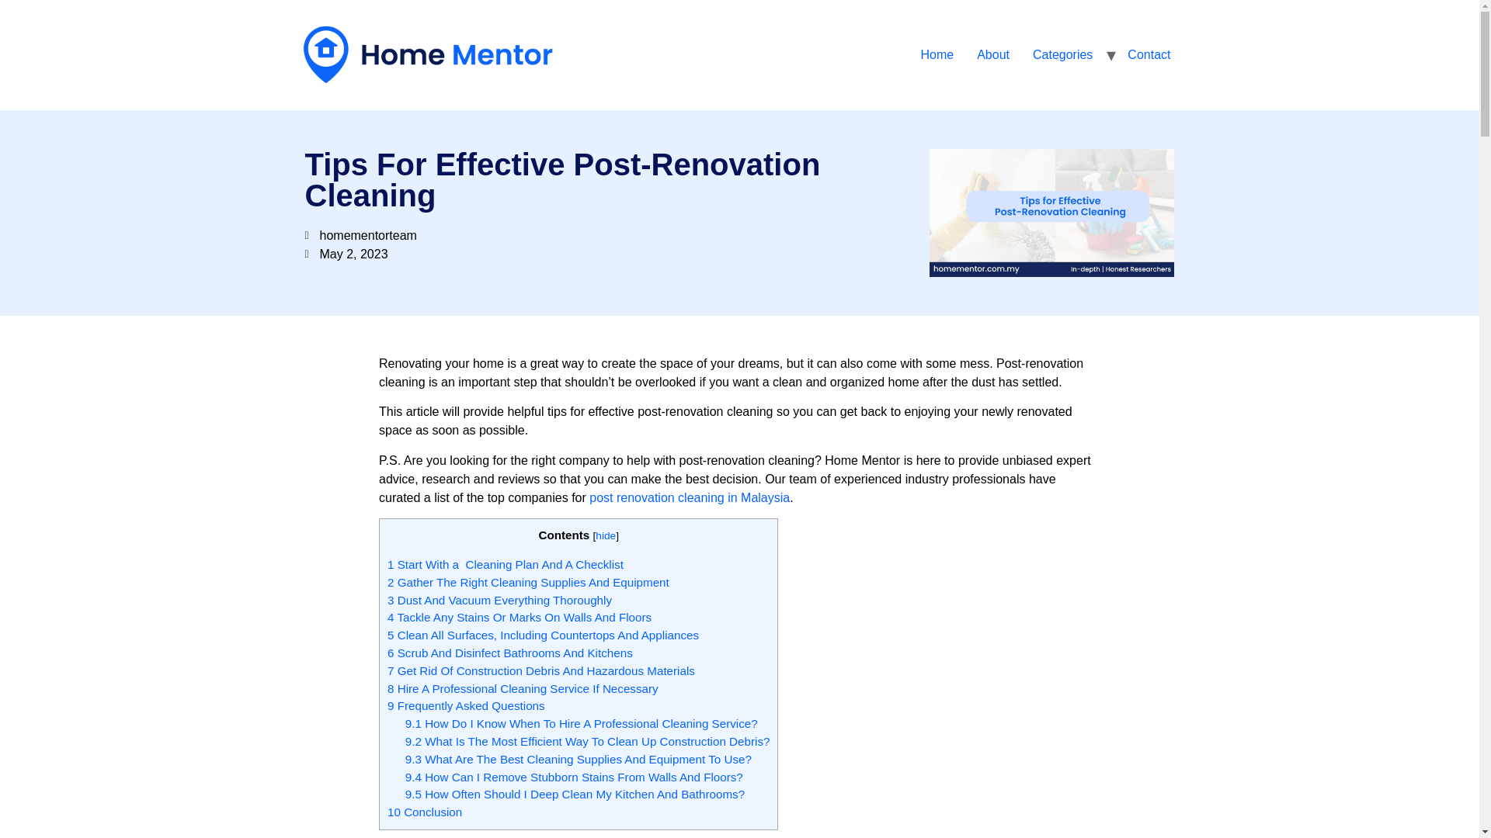 This screenshot has width=1491, height=838. Describe the element at coordinates (992, 54) in the screenshot. I see `About` at that location.